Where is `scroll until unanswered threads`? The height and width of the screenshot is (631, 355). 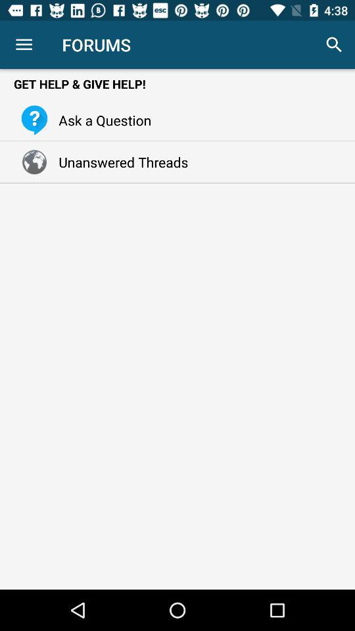 scroll until unanswered threads is located at coordinates (120, 162).